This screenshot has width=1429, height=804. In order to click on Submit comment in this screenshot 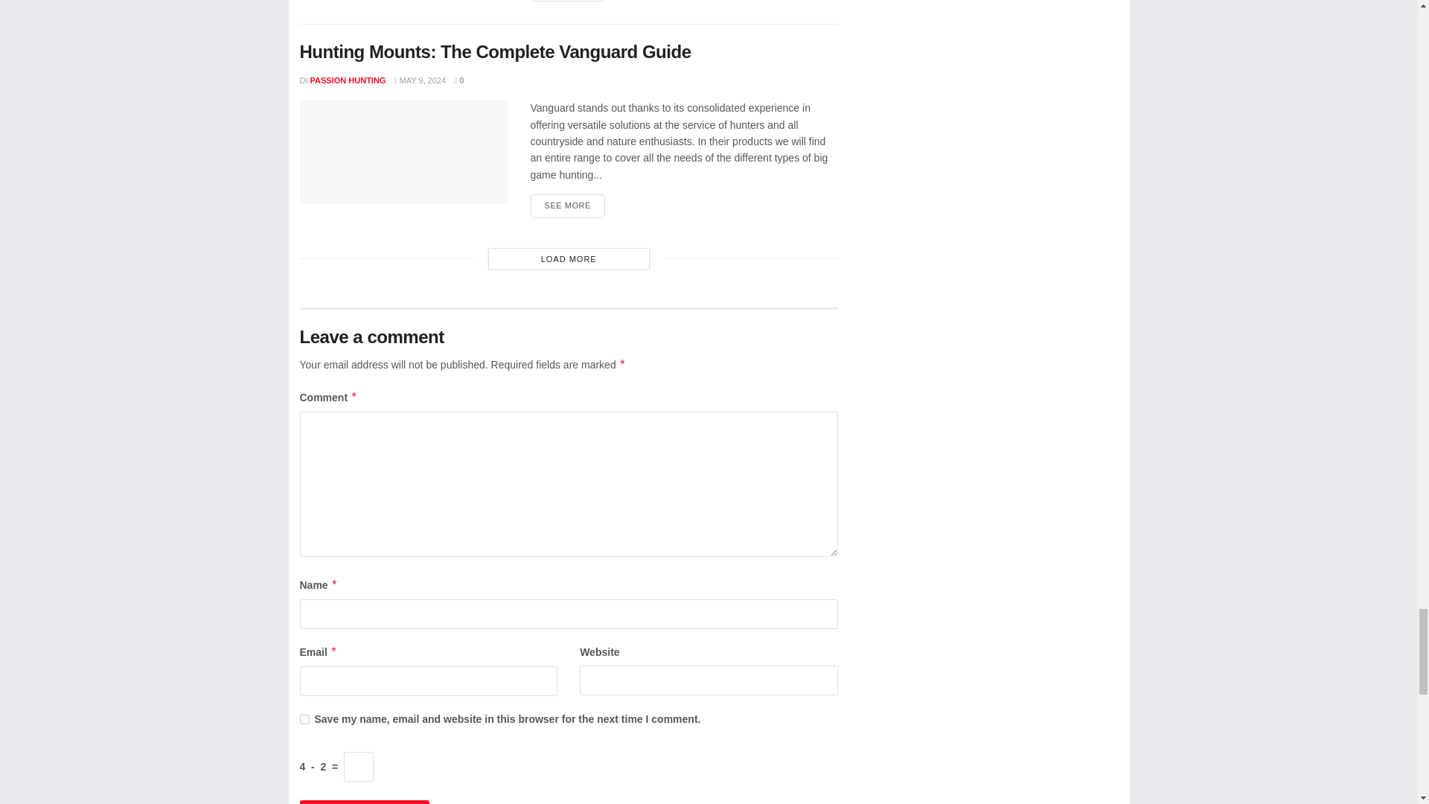, I will do `click(364, 802)`.